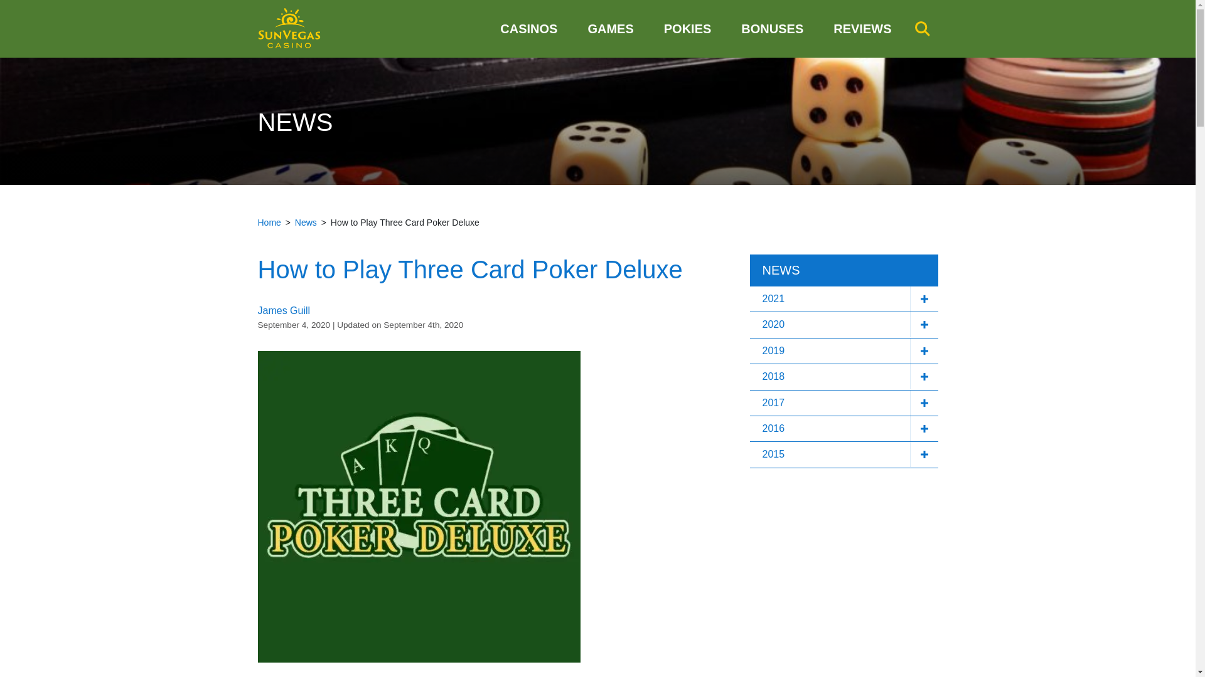  Describe the element at coordinates (610, 29) in the screenshot. I see `GAMES` at that location.